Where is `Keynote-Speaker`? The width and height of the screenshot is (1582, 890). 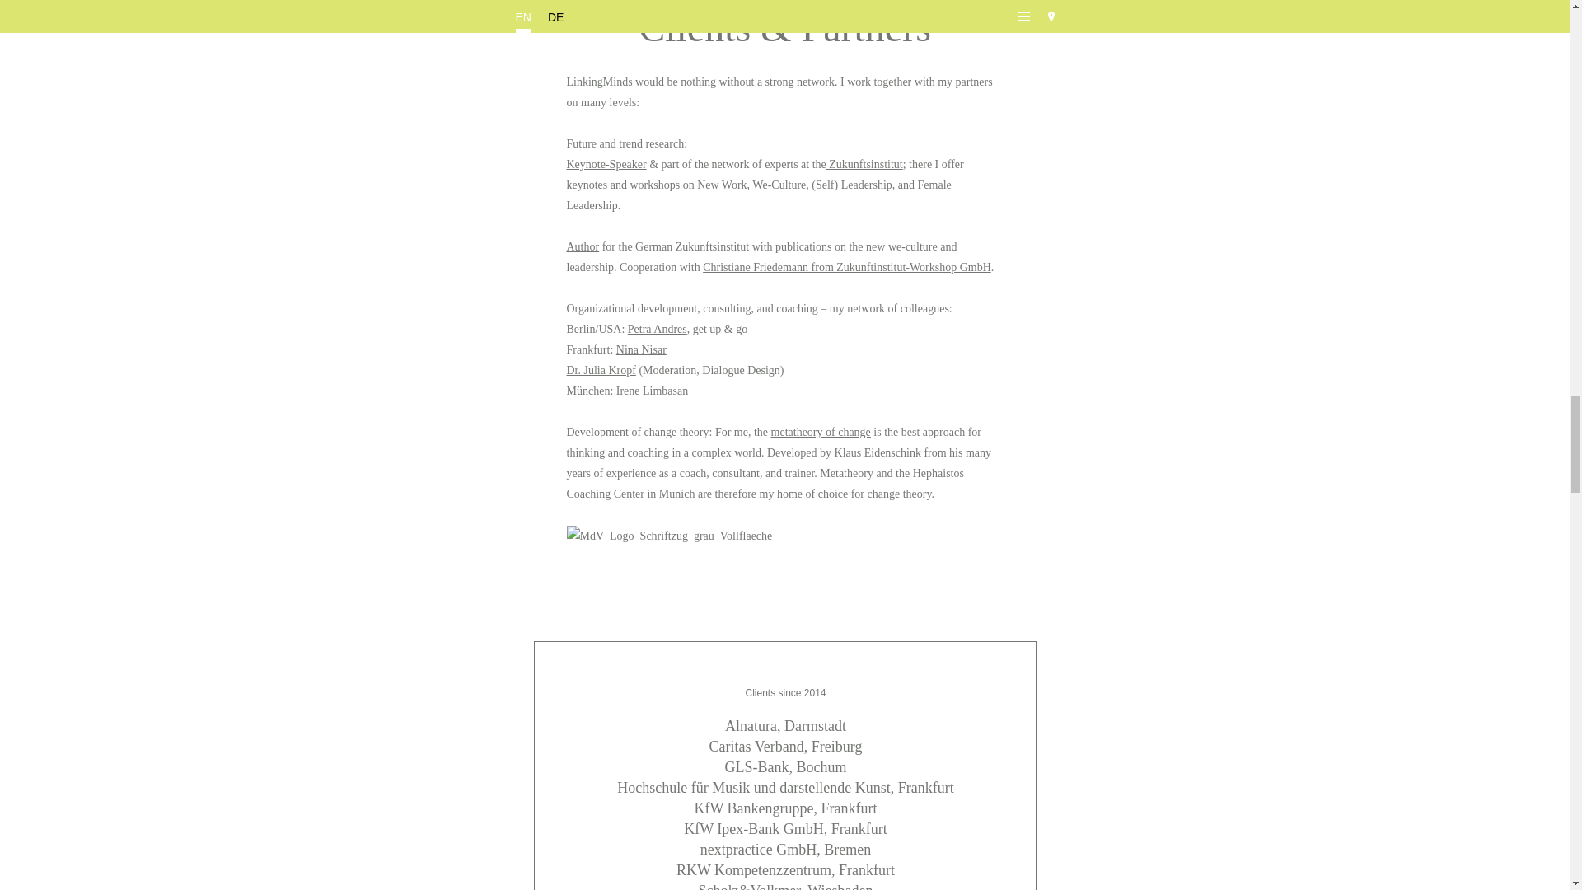 Keynote-Speaker is located at coordinates (606, 165).